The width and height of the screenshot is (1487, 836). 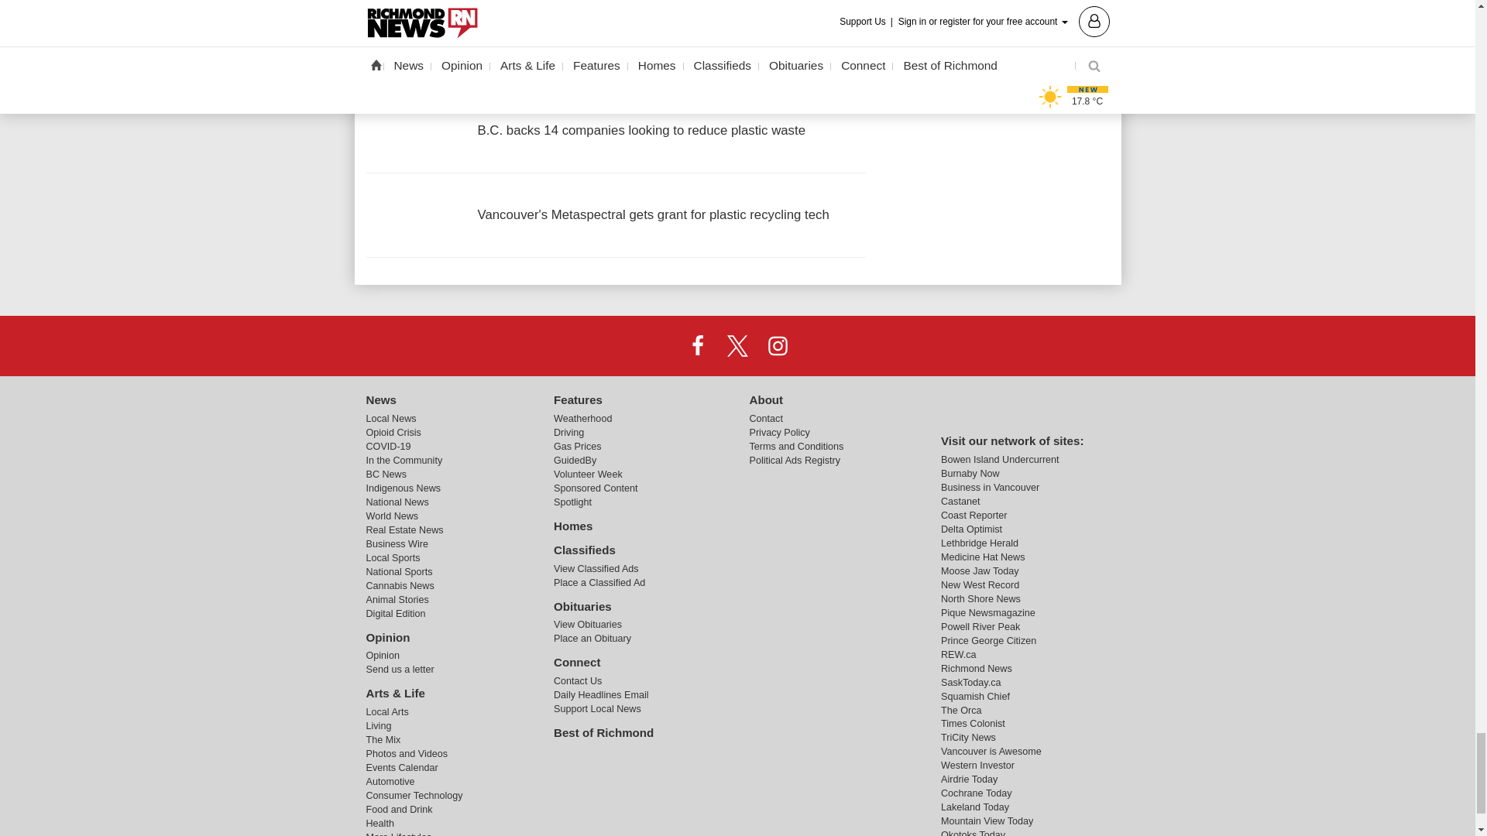 What do you see at coordinates (698, 345) in the screenshot?
I see `Facebook` at bounding box center [698, 345].